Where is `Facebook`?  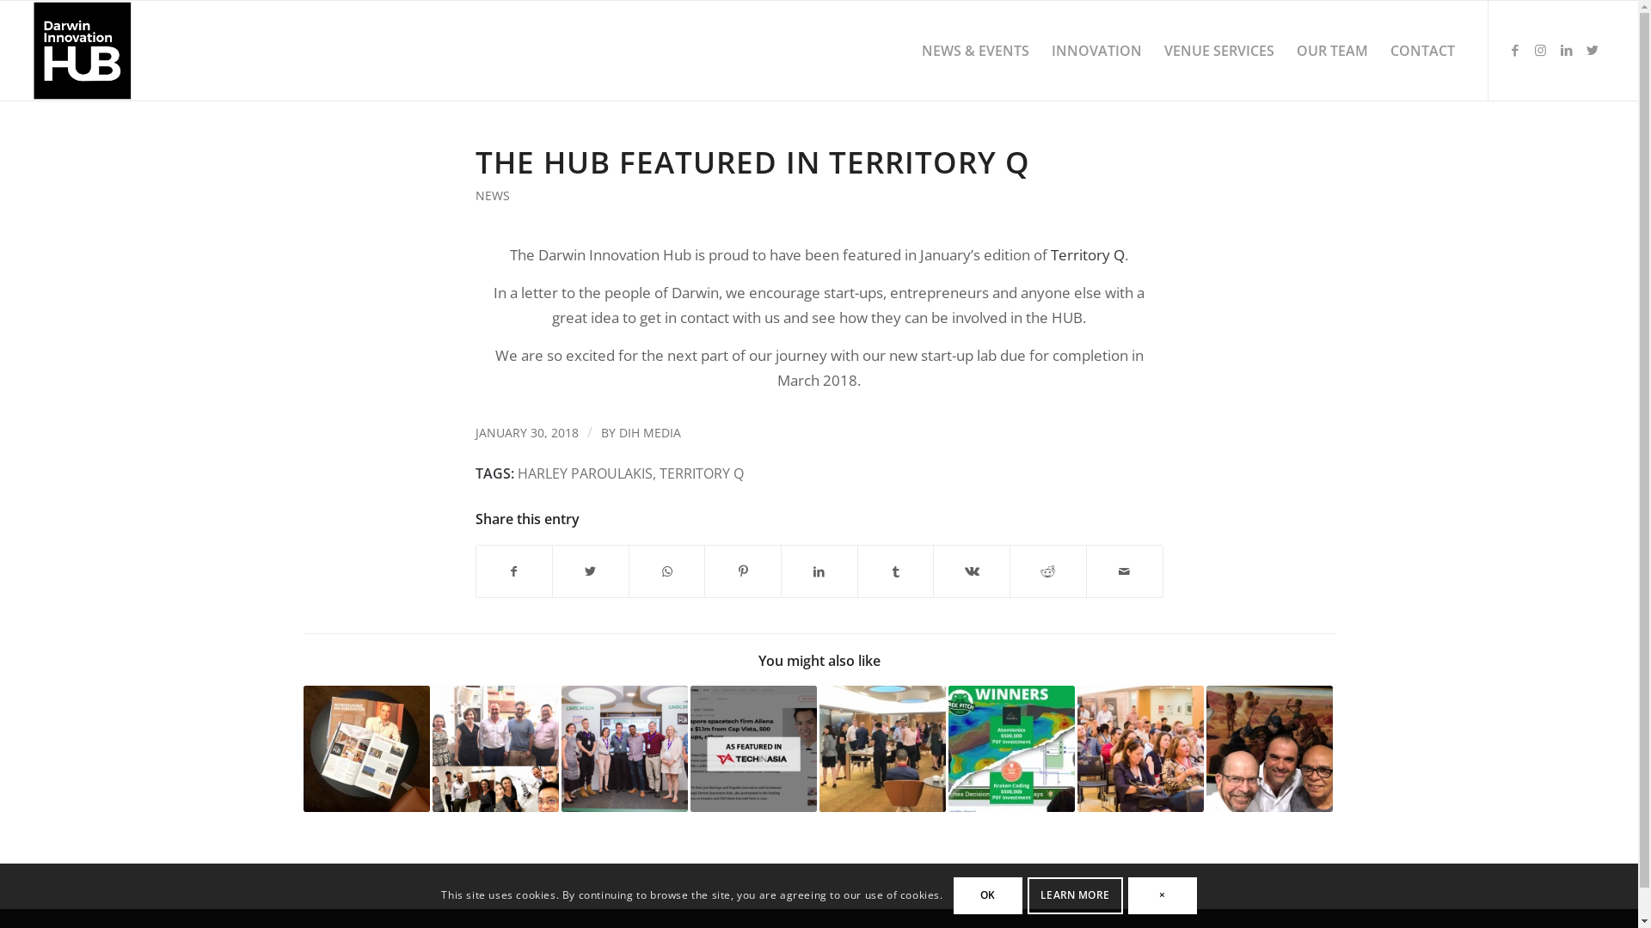 Facebook is located at coordinates (1515, 50).